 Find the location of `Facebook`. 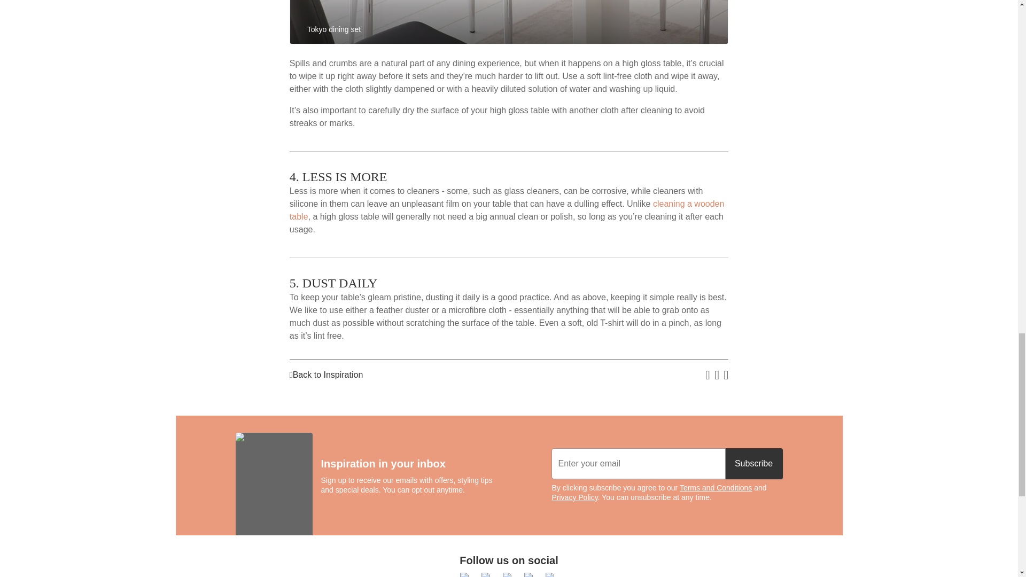

Facebook is located at coordinates (466, 575).